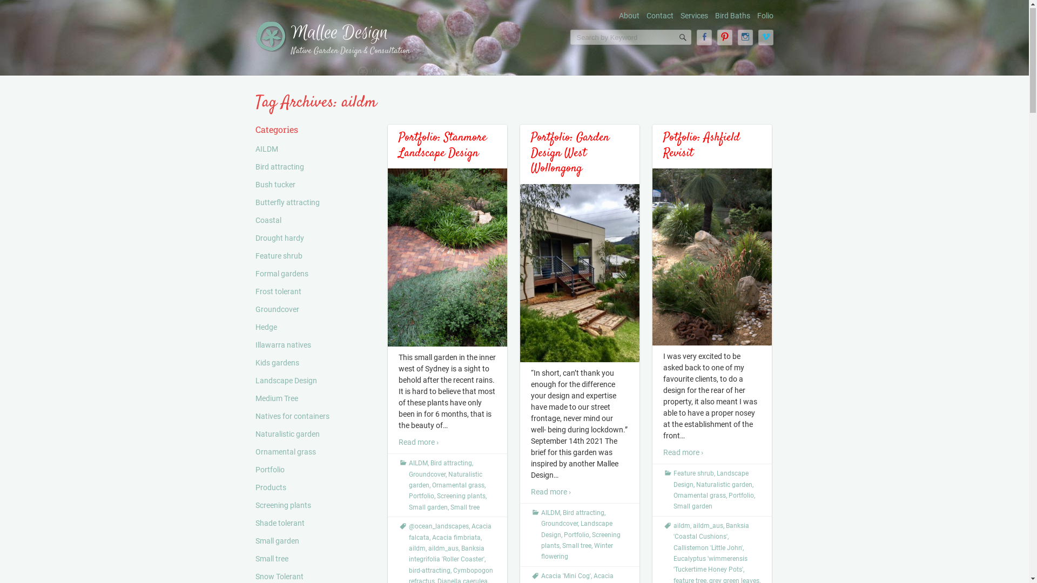  Describe the element at coordinates (461, 497) in the screenshot. I see `Screening plants` at that location.